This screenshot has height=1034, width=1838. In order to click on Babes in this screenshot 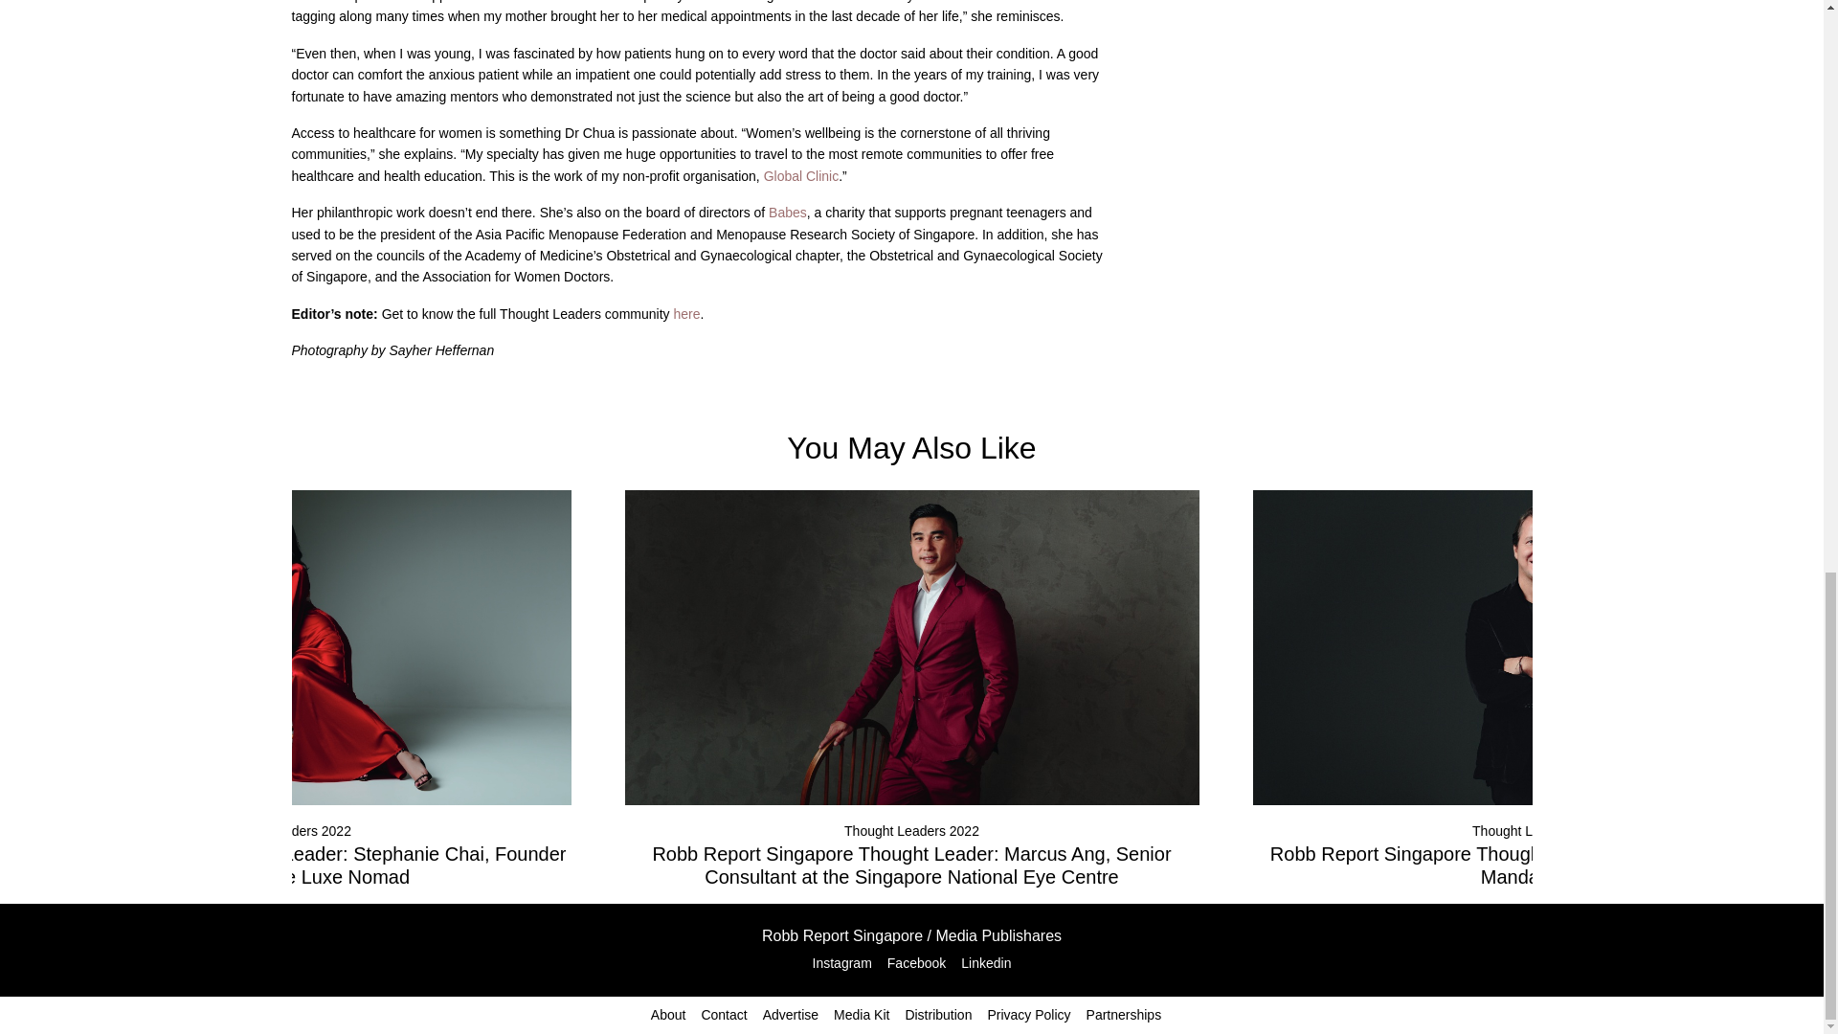, I will do `click(785, 213)`.